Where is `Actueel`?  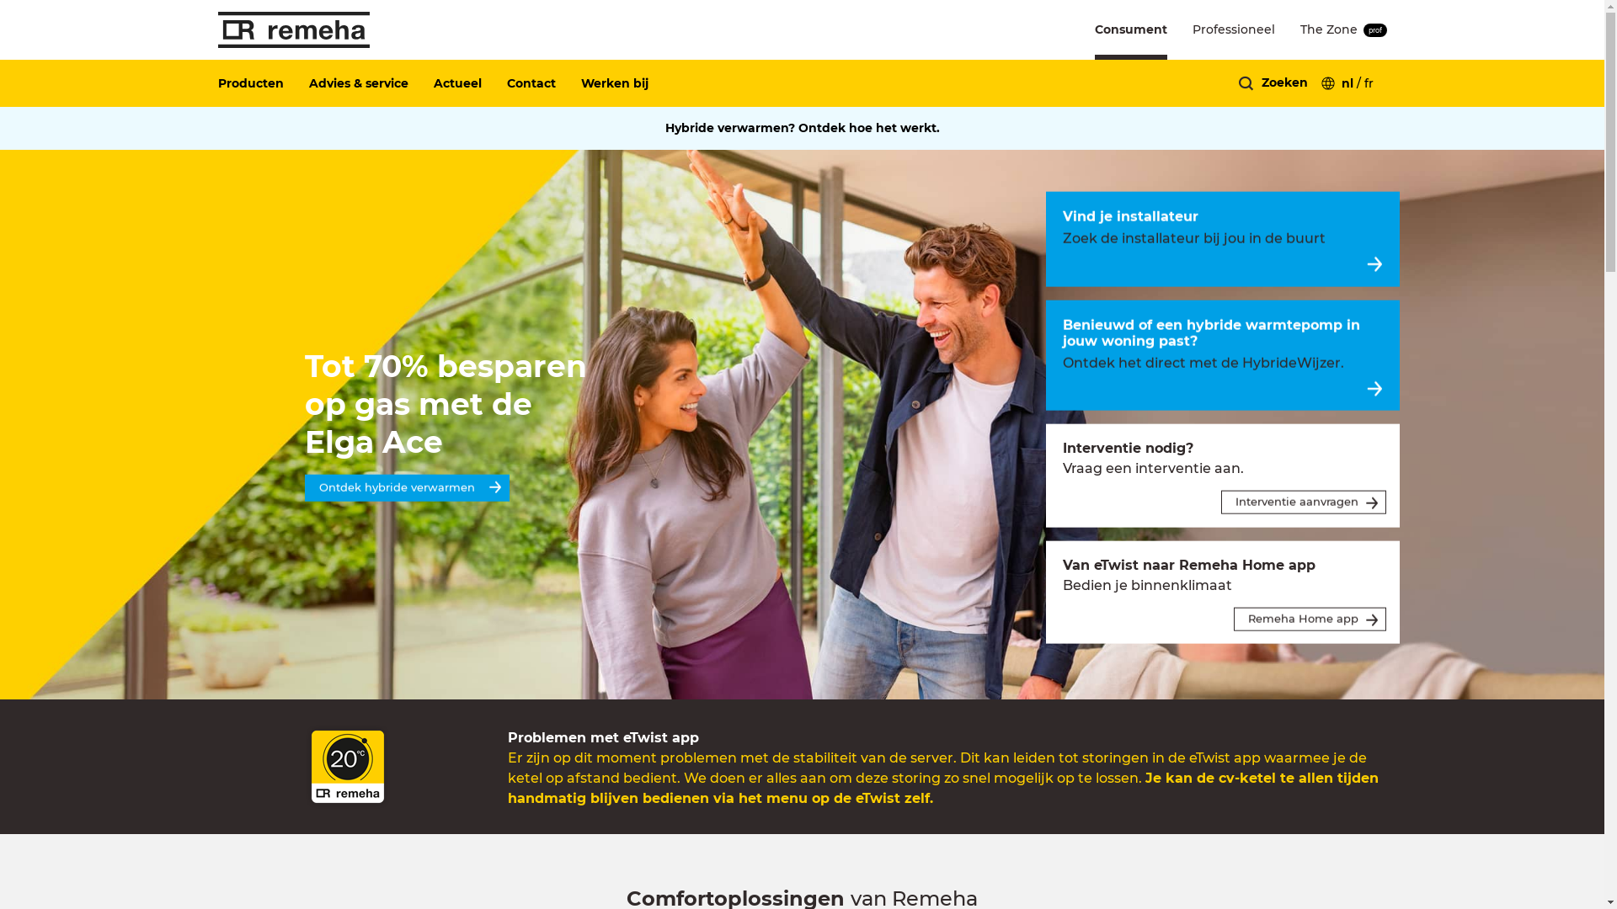
Actueel is located at coordinates (470, 83).